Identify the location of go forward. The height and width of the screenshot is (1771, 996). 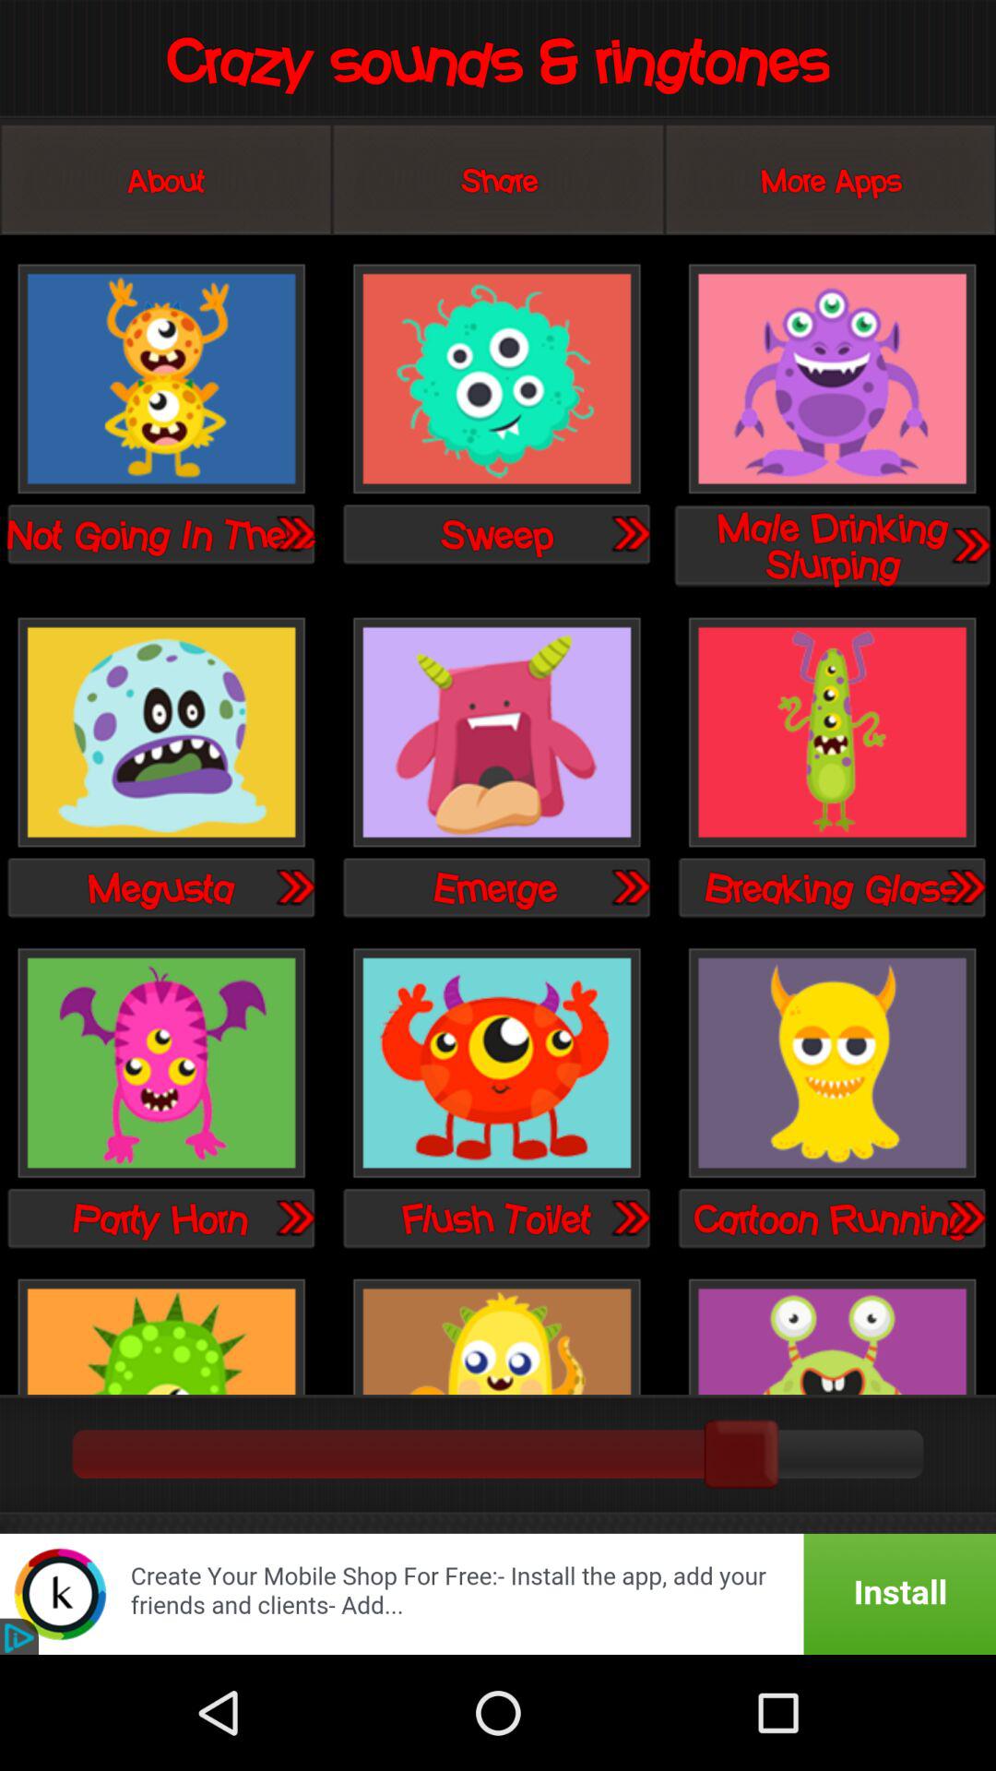
(630, 1218).